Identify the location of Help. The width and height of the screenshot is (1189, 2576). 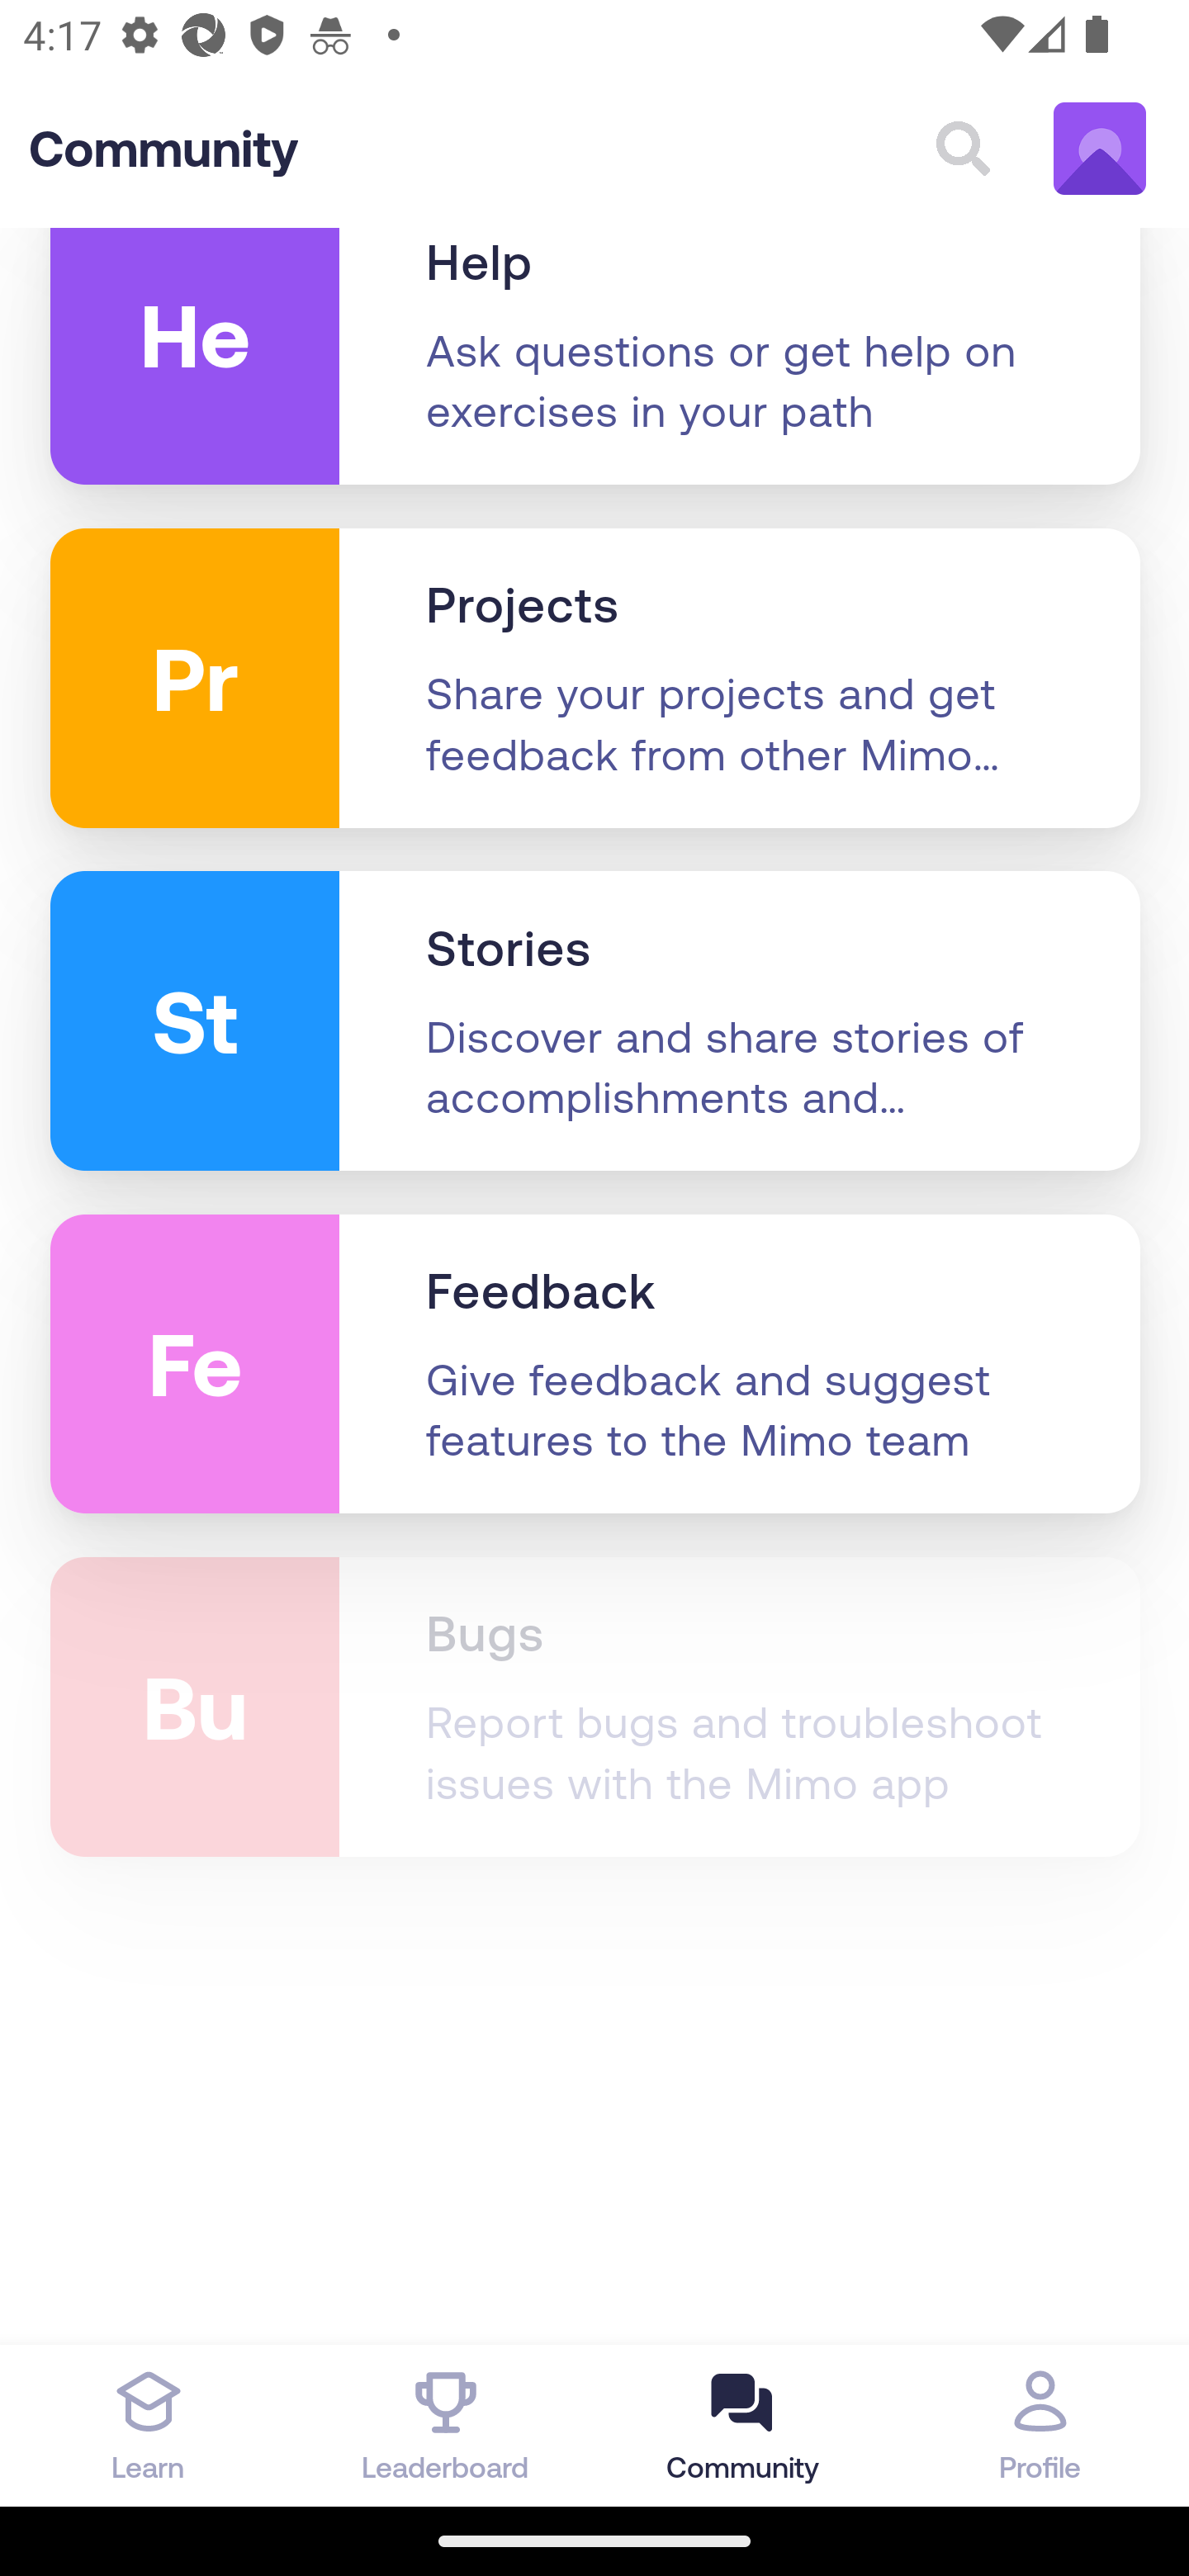
(479, 266).